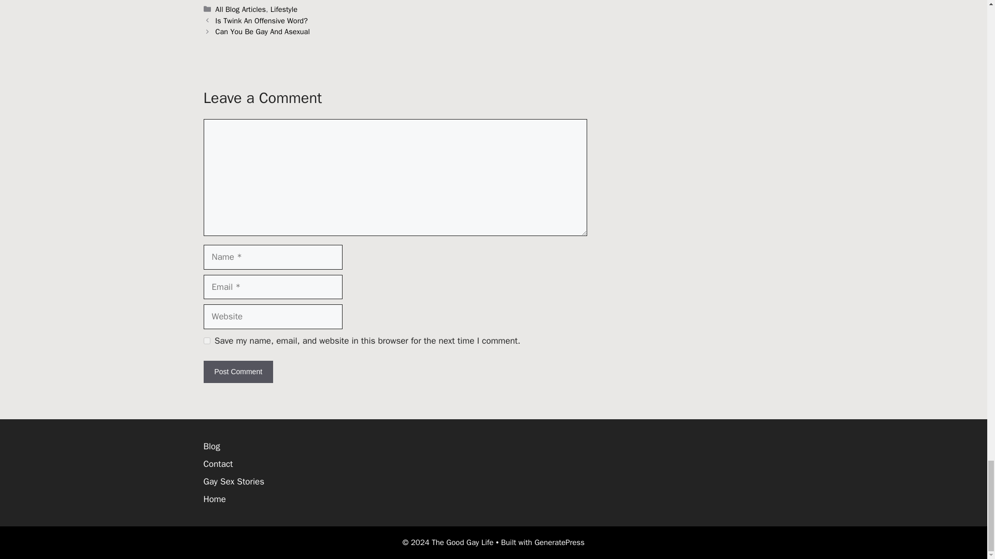 This screenshot has width=995, height=559. Describe the element at coordinates (233, 481) in the screenshot. I see `Gay Sex Stories` at that location.